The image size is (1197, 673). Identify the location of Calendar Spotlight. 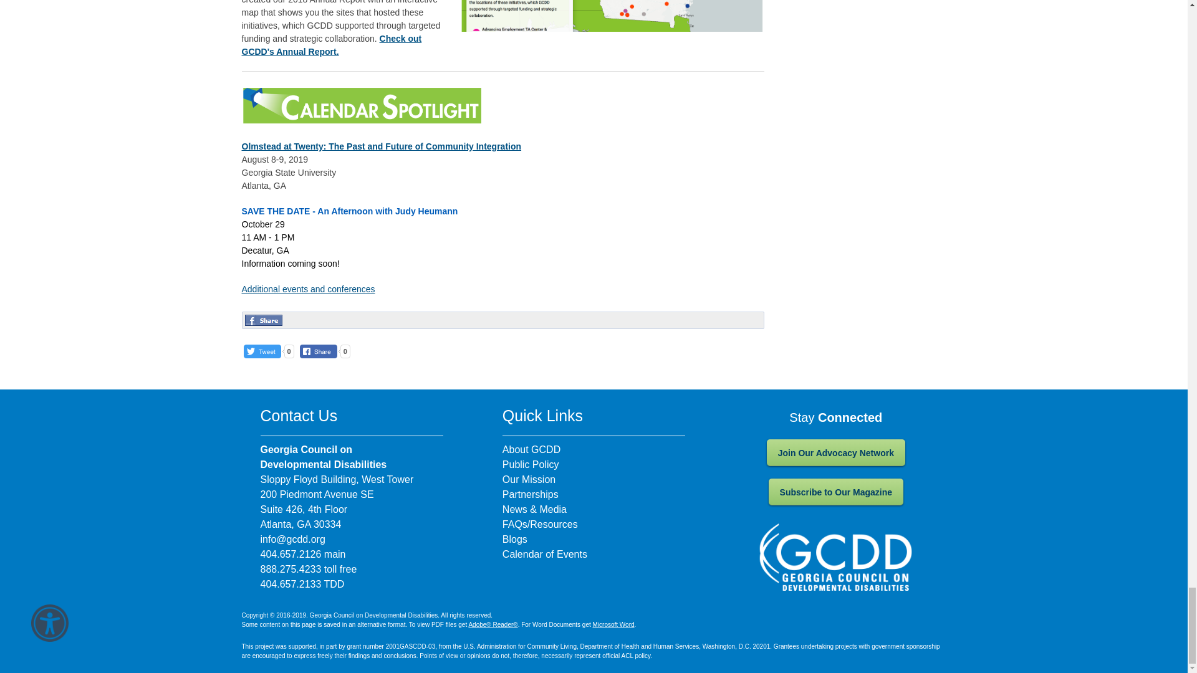
(361, 106).